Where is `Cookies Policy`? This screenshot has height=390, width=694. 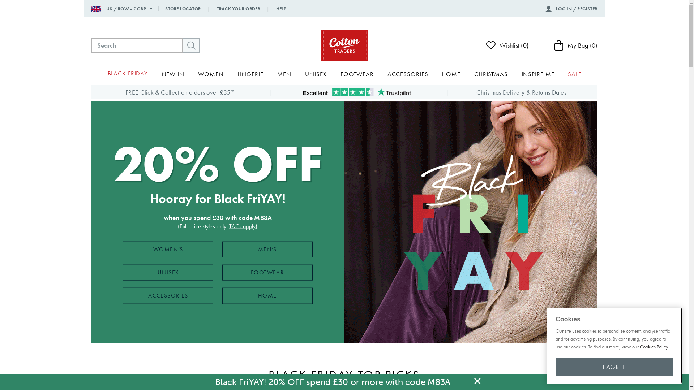
Cookies Policy is located at coordinates (654, 347).